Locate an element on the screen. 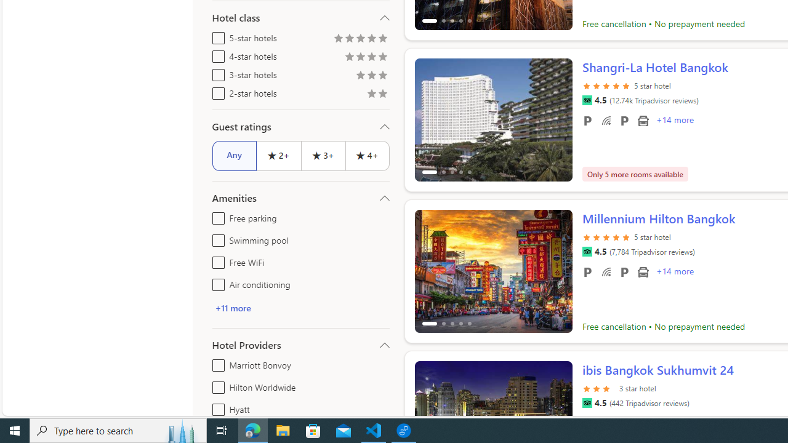  Hotel class is located at coordinates (300, 18).